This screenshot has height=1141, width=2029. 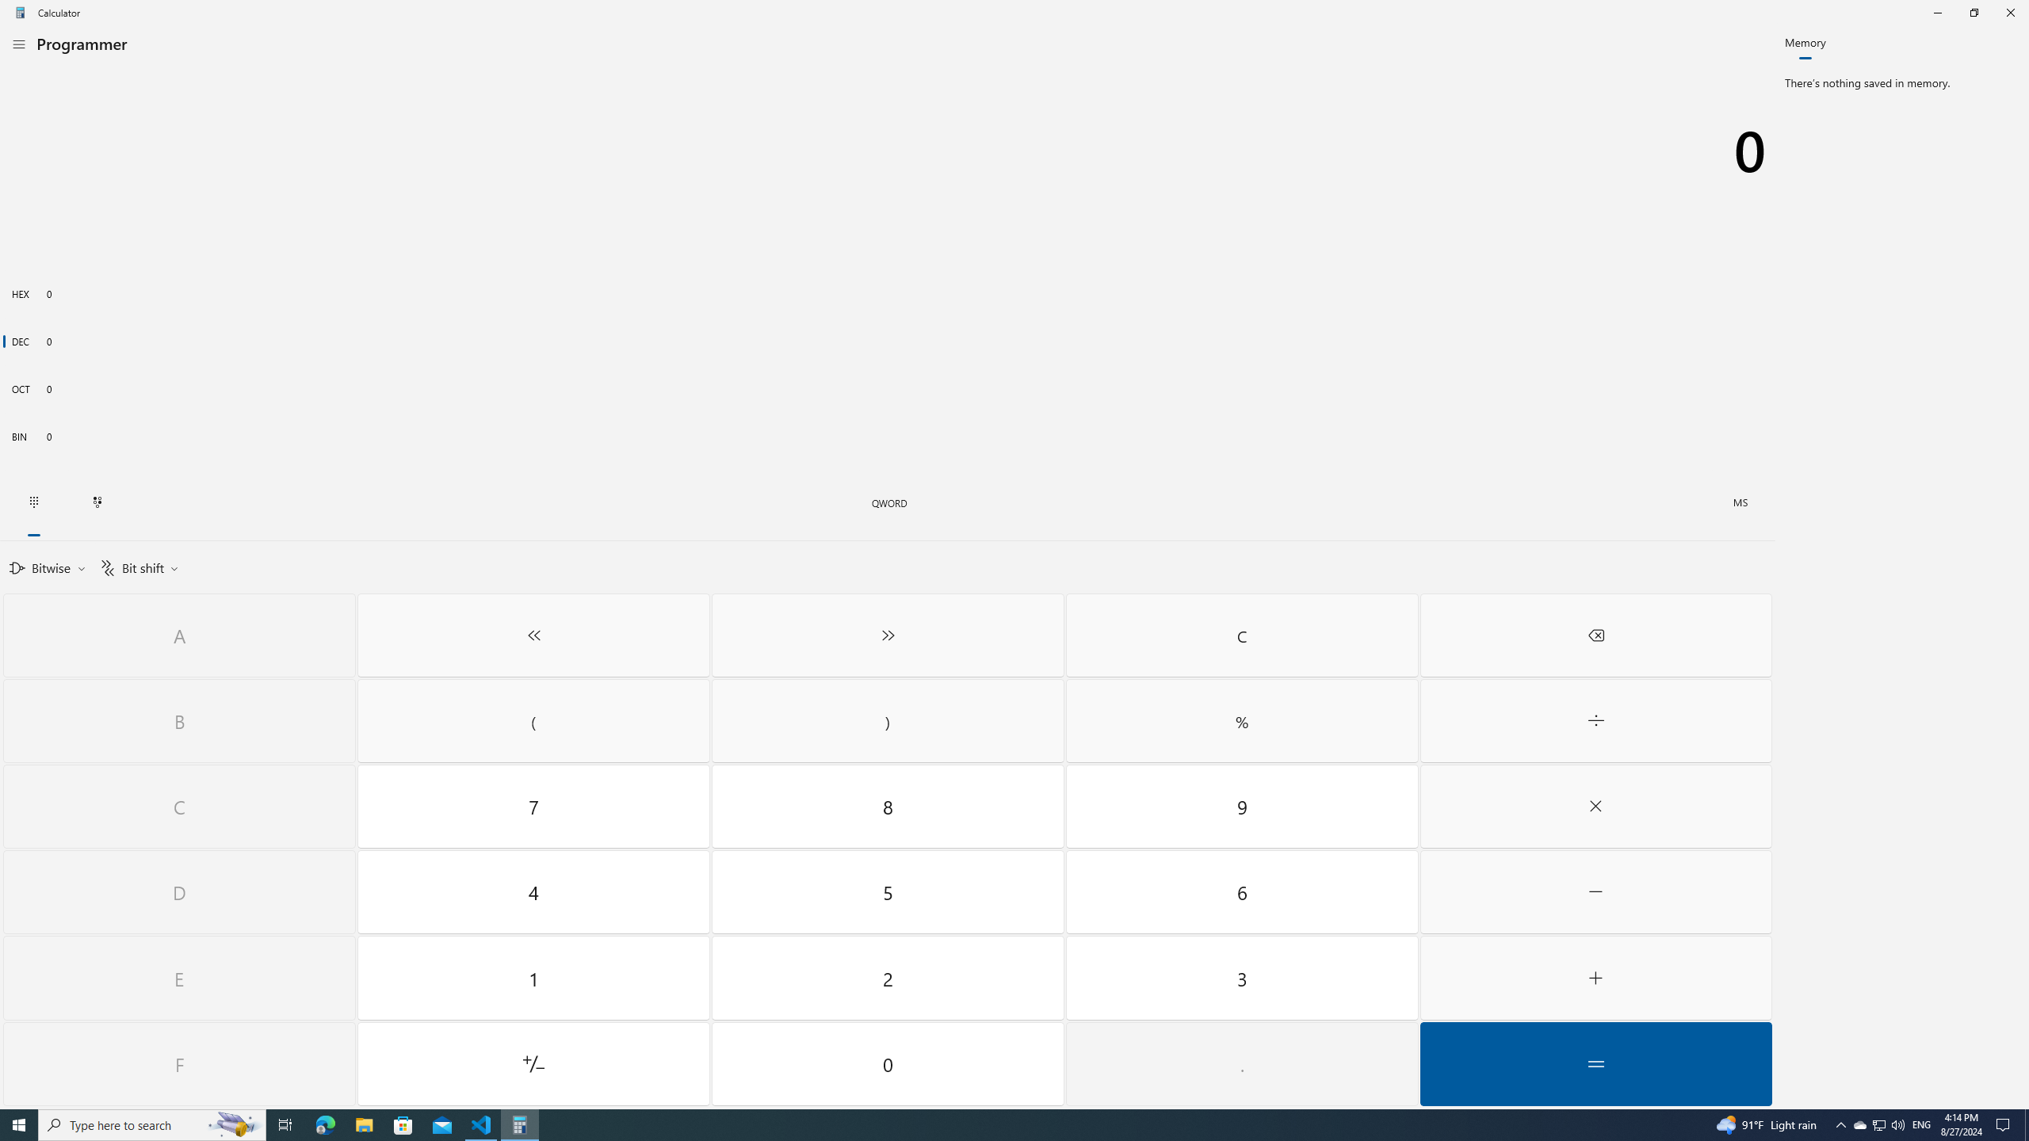 What do you see at coordinates (888, 293) in the screenshot?
I see `HexaDecimal 0 ` at bounding box center [888, 293].